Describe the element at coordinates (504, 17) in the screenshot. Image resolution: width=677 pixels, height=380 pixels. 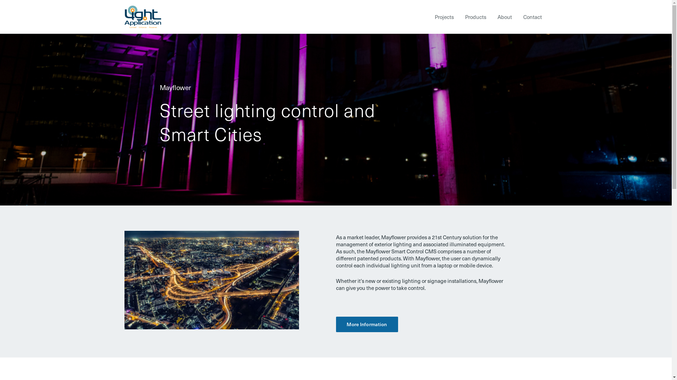
I see `About` at that location.